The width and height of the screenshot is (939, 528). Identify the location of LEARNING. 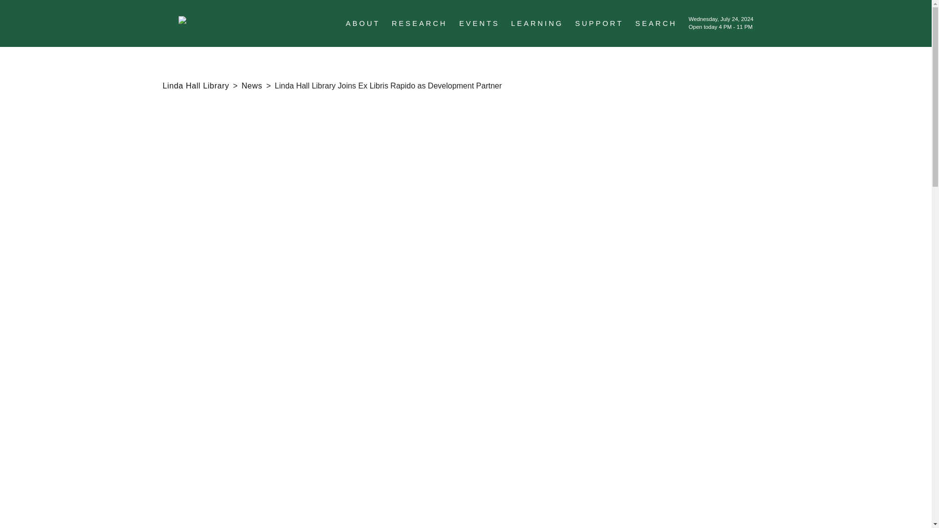
(537, 23).